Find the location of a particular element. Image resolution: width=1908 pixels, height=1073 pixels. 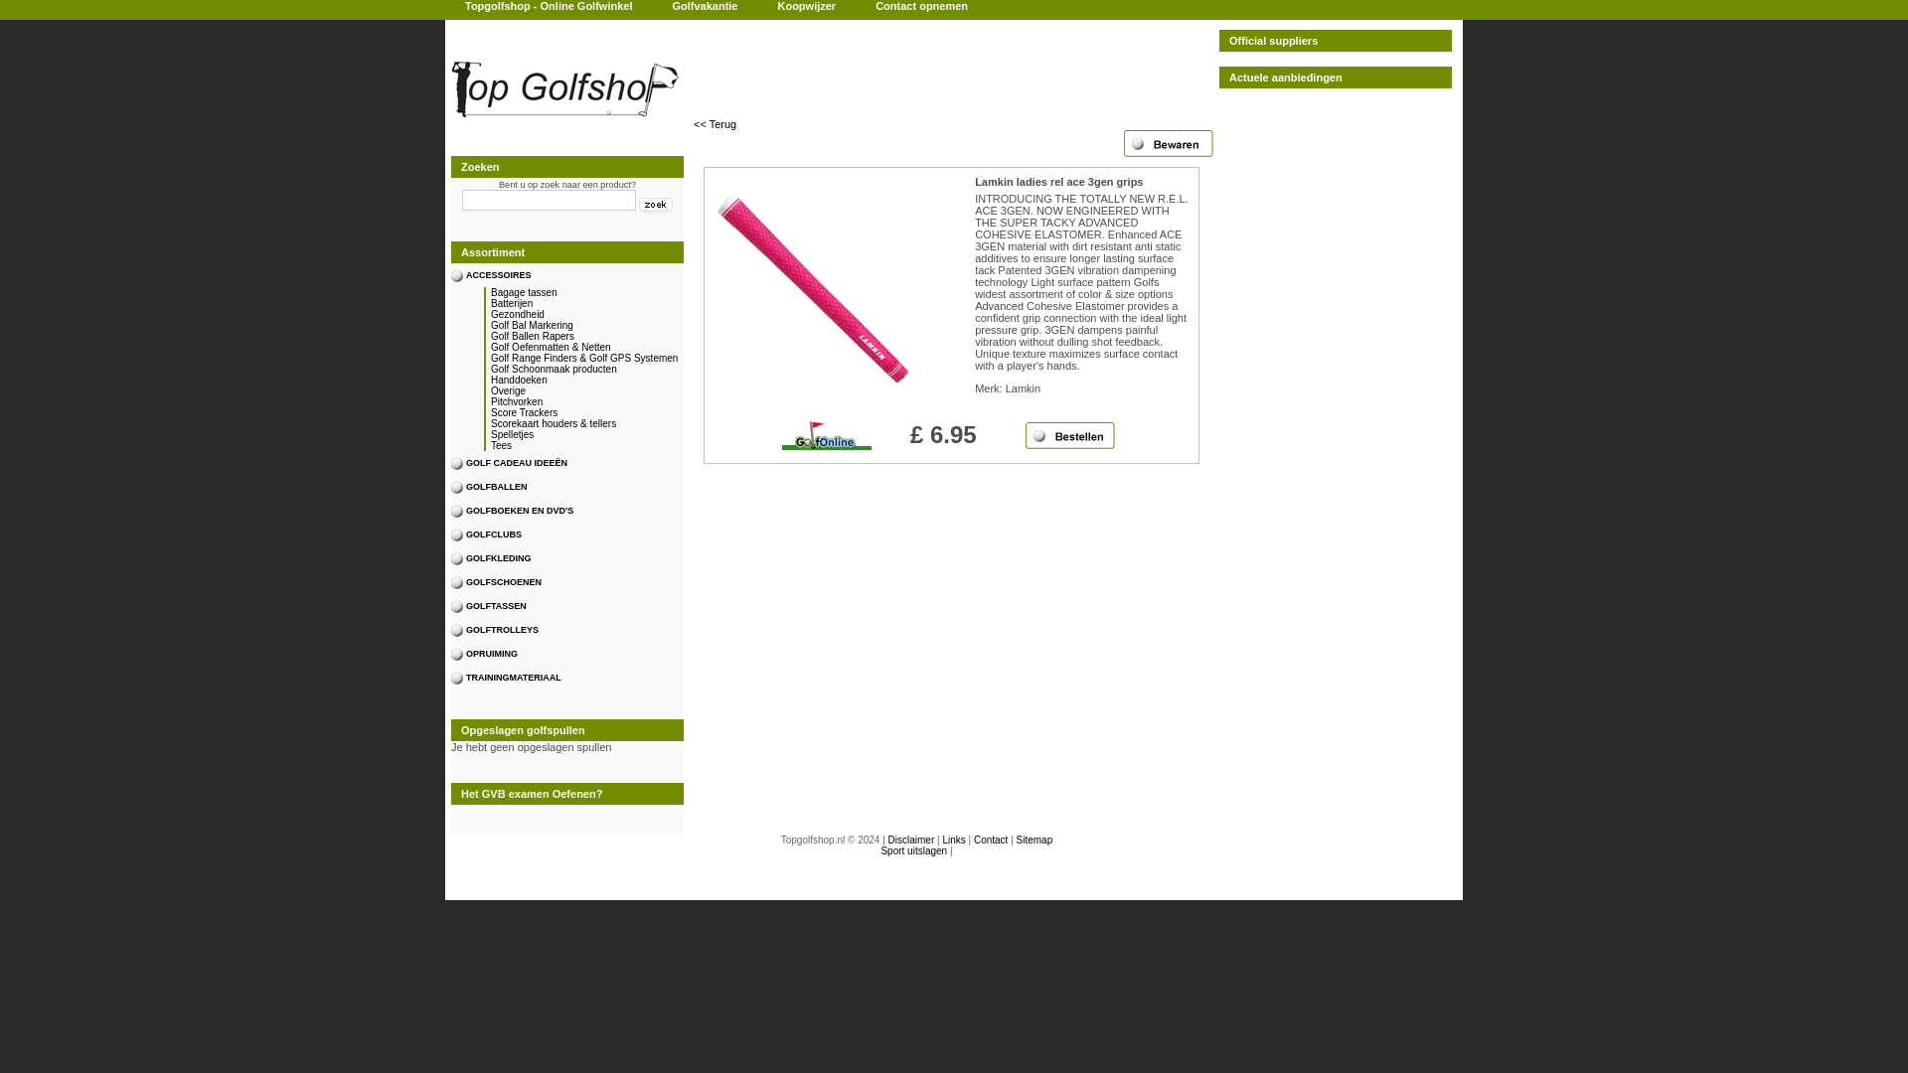

GOLFSCHOENEN is located at coordinates (556, 582).